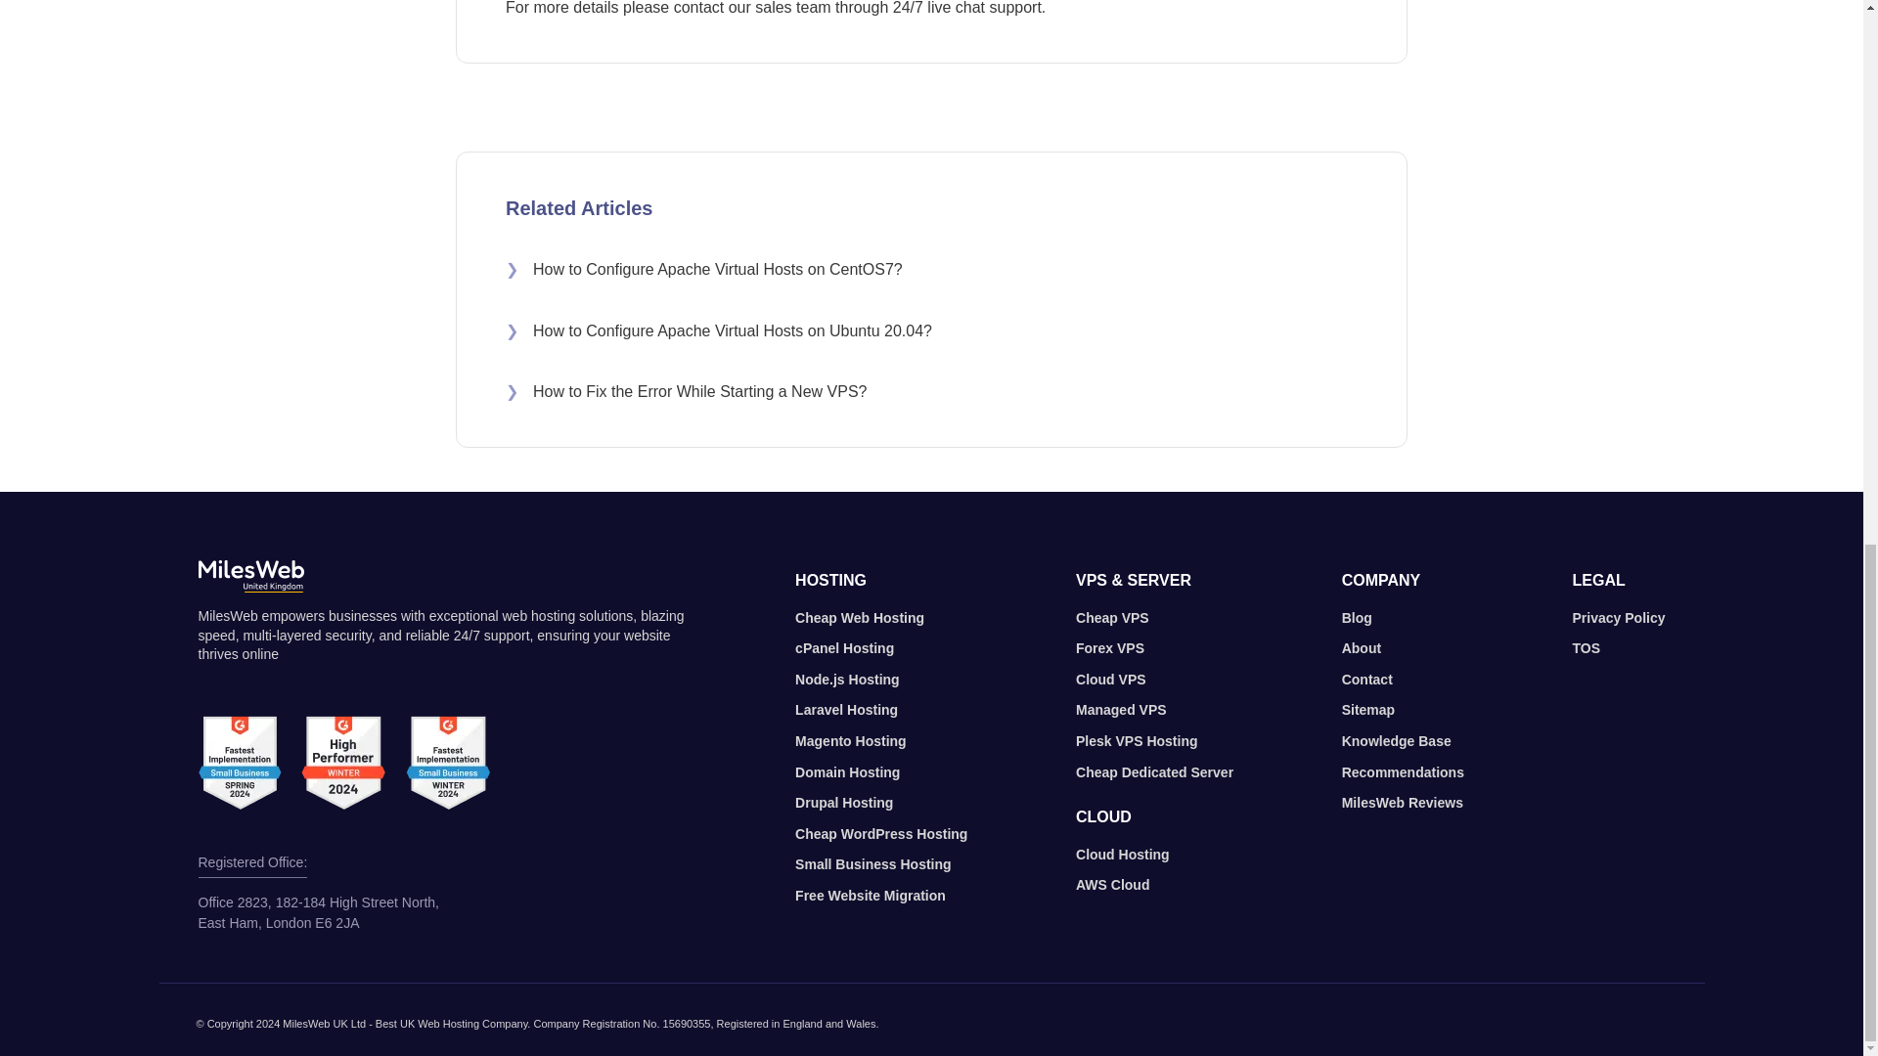  I want to click on Forex VPS, so click(1109, 649).